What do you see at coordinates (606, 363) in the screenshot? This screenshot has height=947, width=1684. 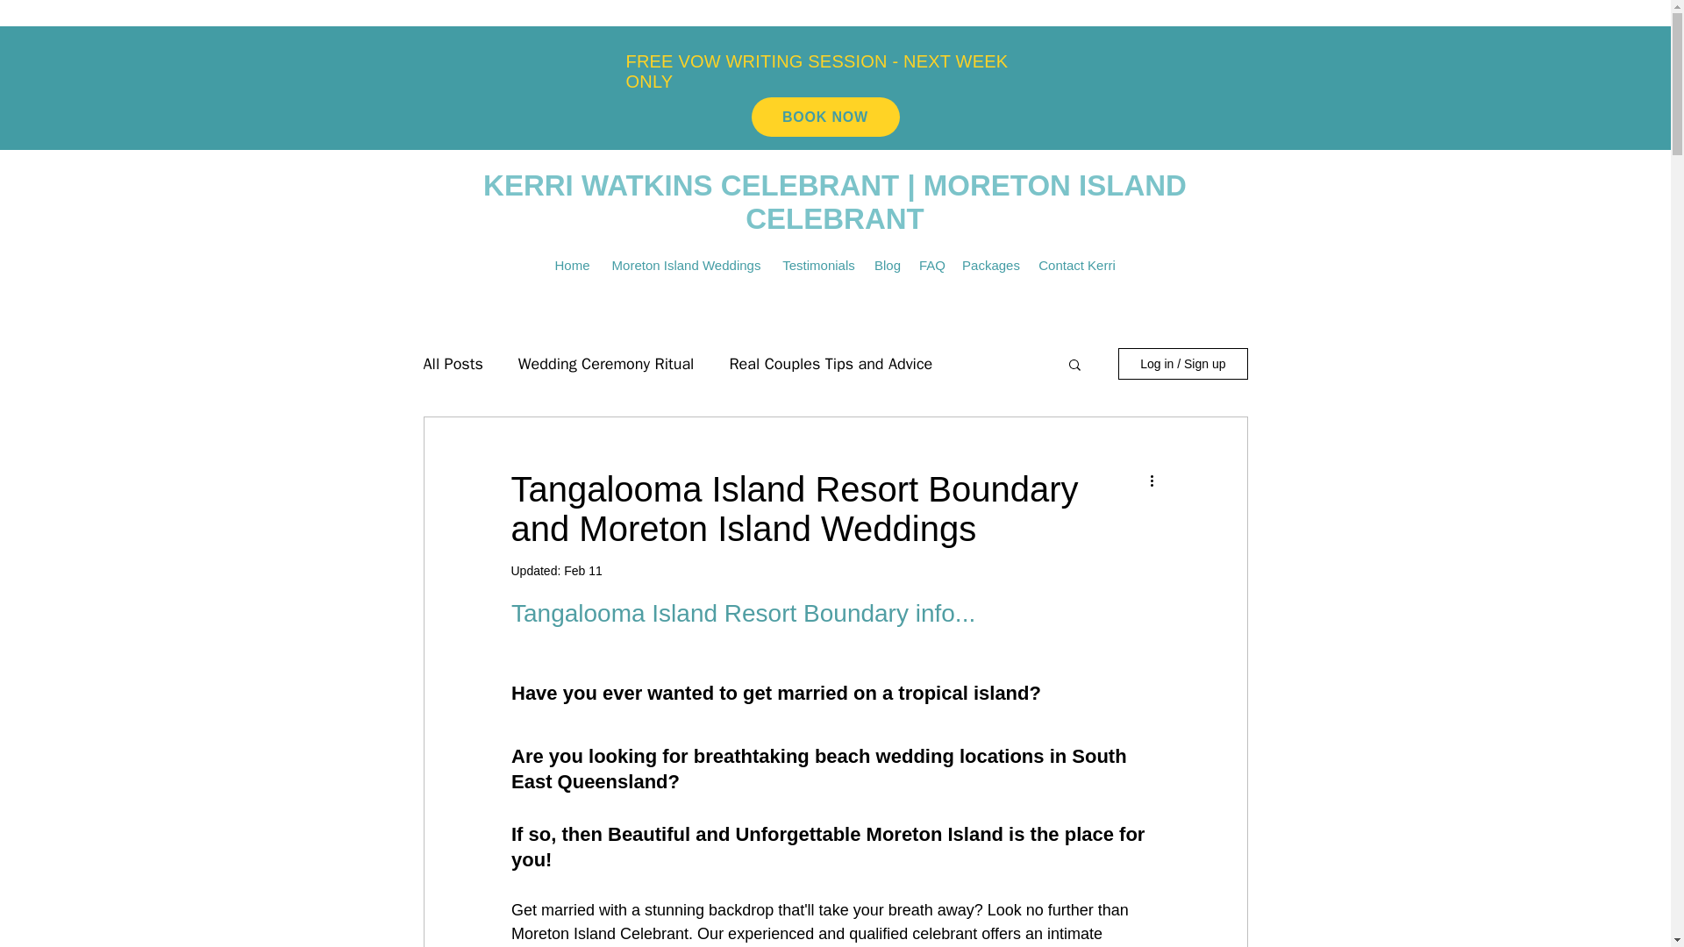 I see `Wedding Ceremony Ritual` at bounding box center [606, 363].